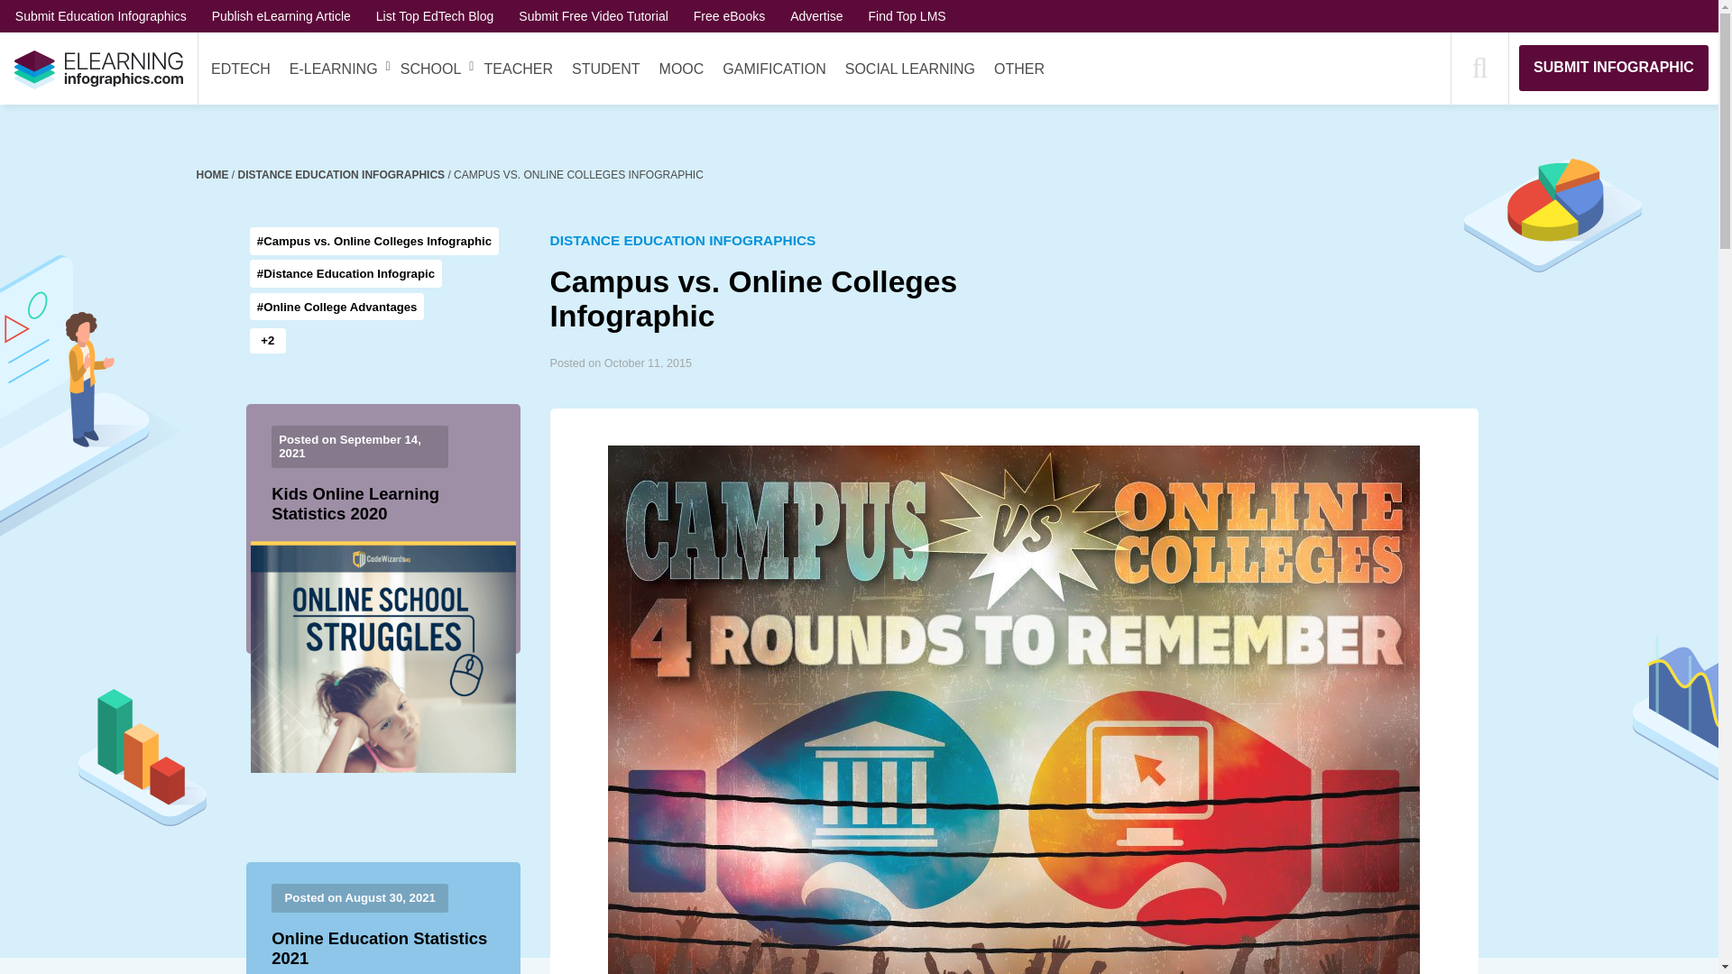  Describe the element at coordinates (729, 15) in the screenshot. I see `Free eBooks` at that location.